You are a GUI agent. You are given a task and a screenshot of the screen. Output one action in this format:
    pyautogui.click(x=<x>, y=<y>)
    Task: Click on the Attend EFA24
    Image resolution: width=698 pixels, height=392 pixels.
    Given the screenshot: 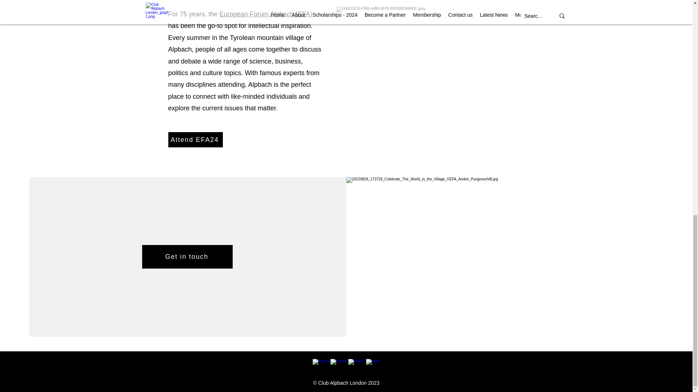 What is the action you would take?
    pyautogui.click(x=195, y=139)
    